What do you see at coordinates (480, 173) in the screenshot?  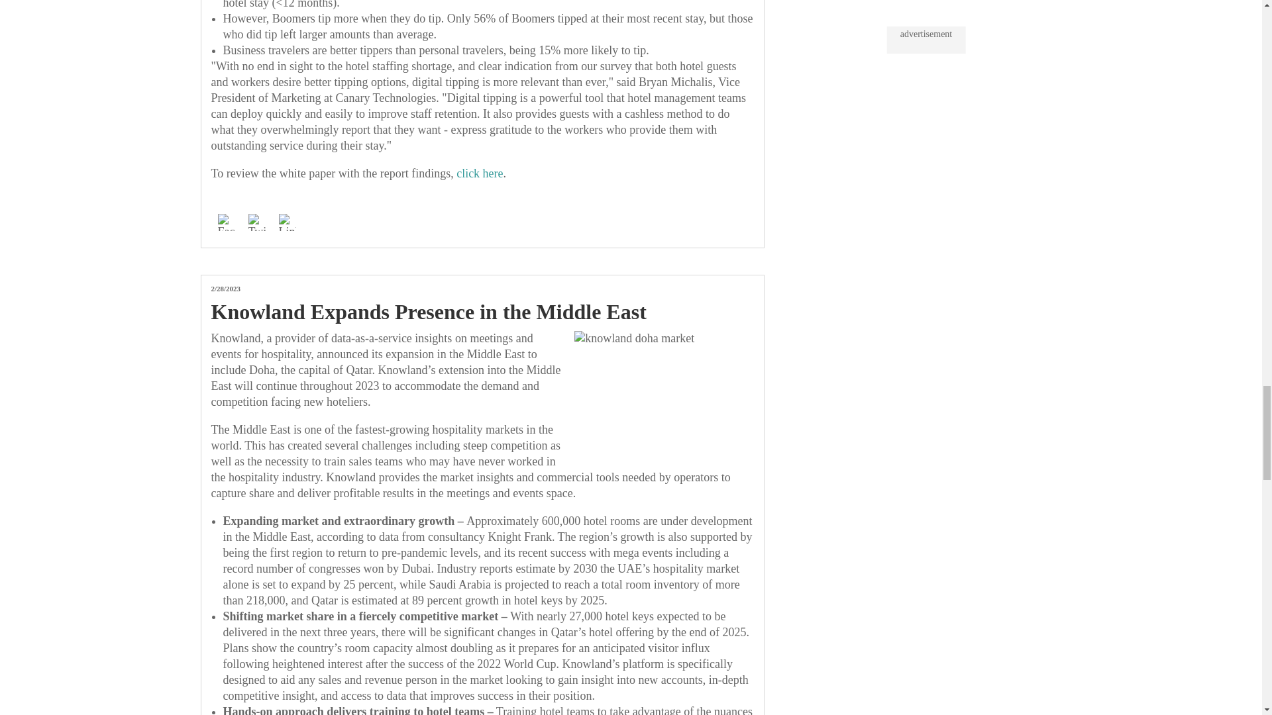 I see `click here` at bounding box center [480, 173].